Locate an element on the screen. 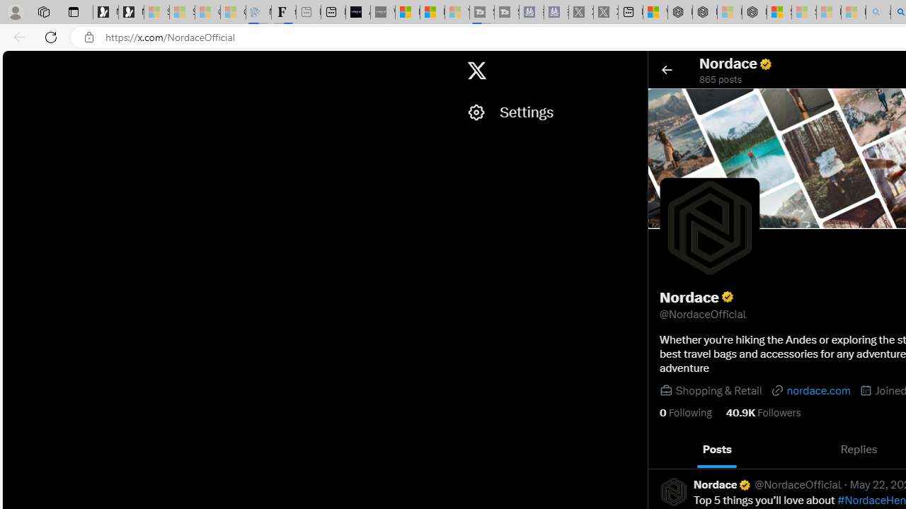  Posts is located at coordinates (718, 450).